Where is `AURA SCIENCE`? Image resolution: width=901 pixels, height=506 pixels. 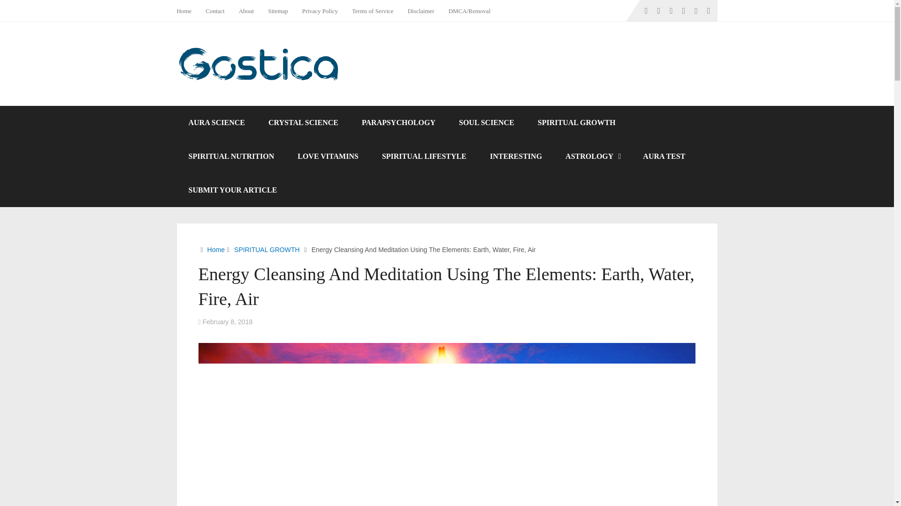 AURA SCIENCE is located at coordinates (216, 123).